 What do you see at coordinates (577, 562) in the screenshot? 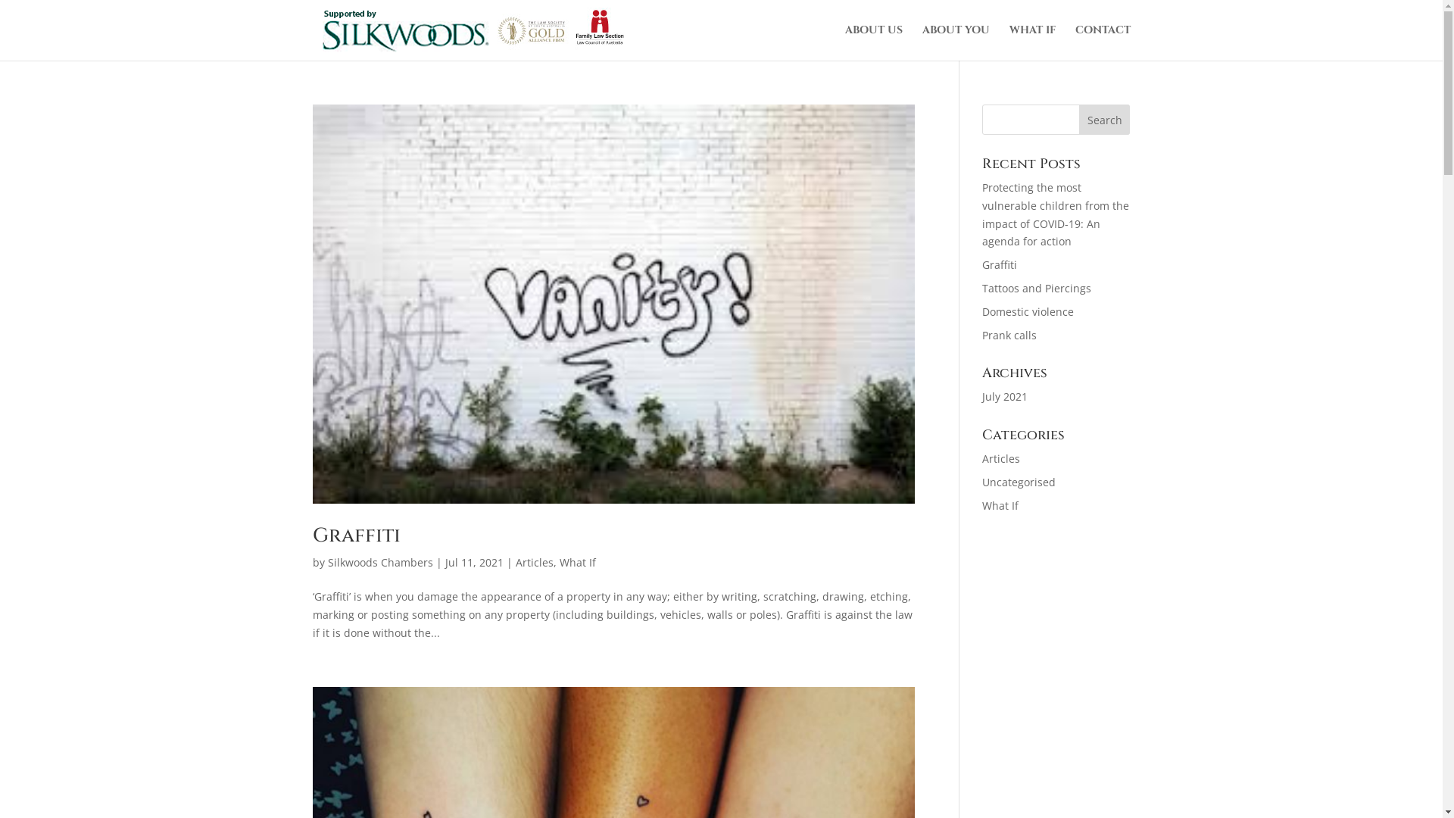
I see `What If` at bounding box center [577, 562].